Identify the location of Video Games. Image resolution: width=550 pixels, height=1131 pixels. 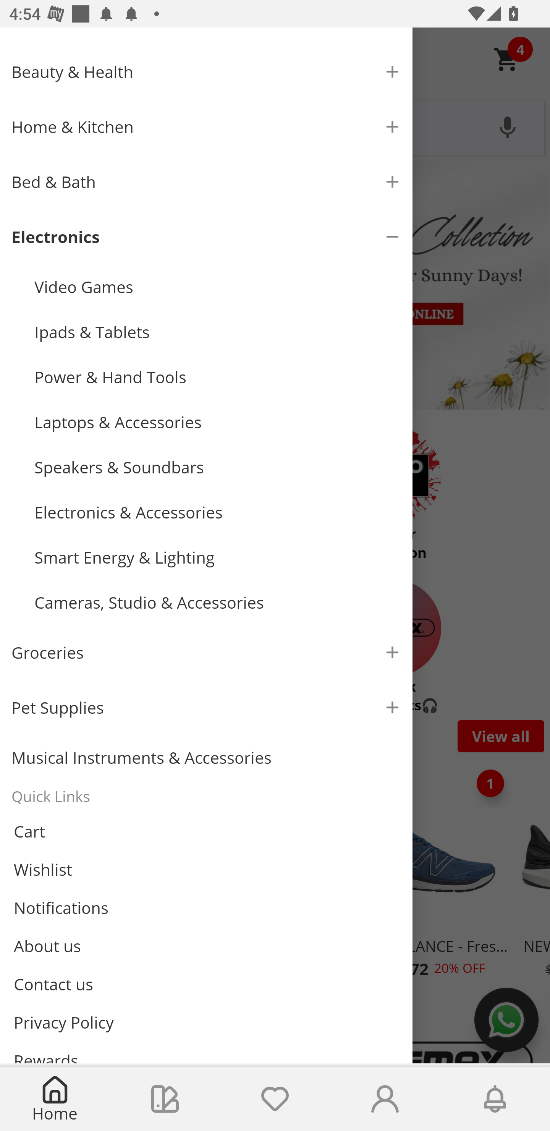
(218, 287).